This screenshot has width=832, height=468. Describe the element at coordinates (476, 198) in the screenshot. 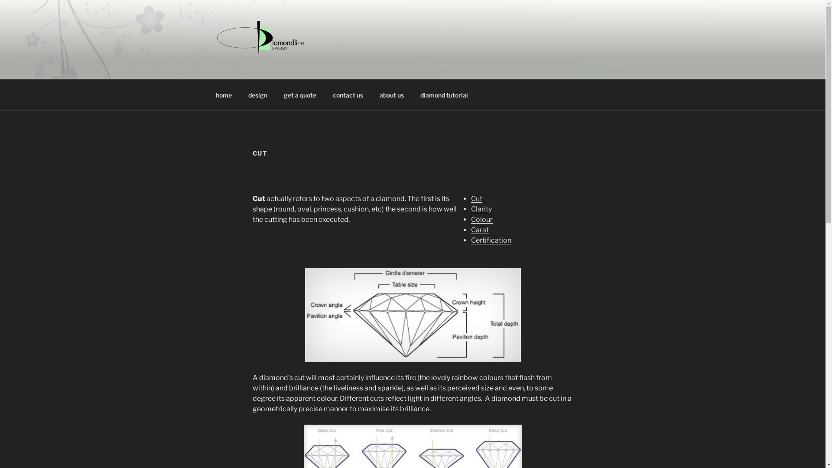

I see `Cut` at that location.